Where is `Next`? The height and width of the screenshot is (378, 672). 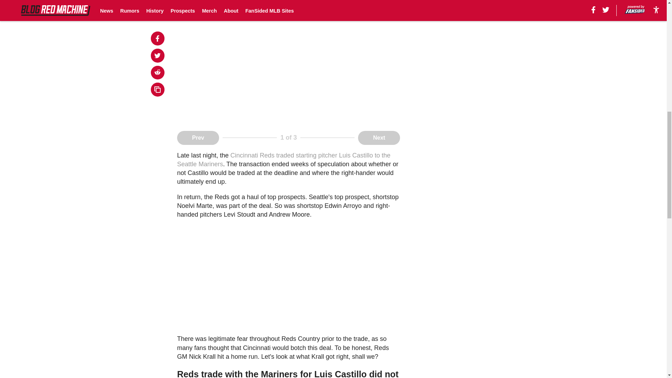
Next is located at coordinates (379, 138).